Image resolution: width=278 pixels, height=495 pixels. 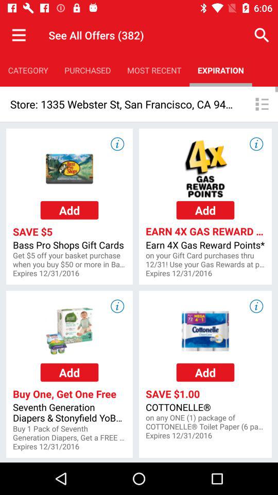 I want to click on scroll until on any one, so click(x=205, y=422).